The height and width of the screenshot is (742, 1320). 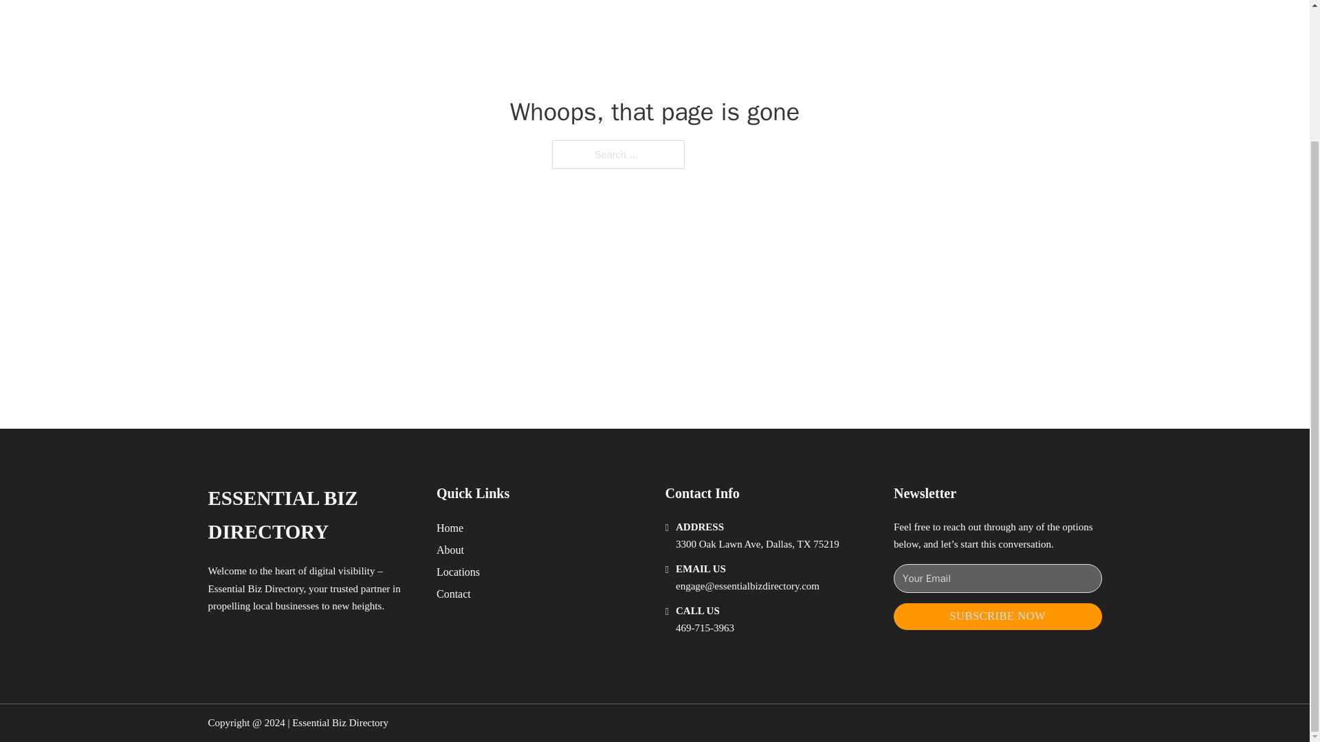 What do you see at coordinates (311, 515) in the screenshot?
I see `ESSENTIAL BIZ DIRECTORY` at bounding box center [311, 515].